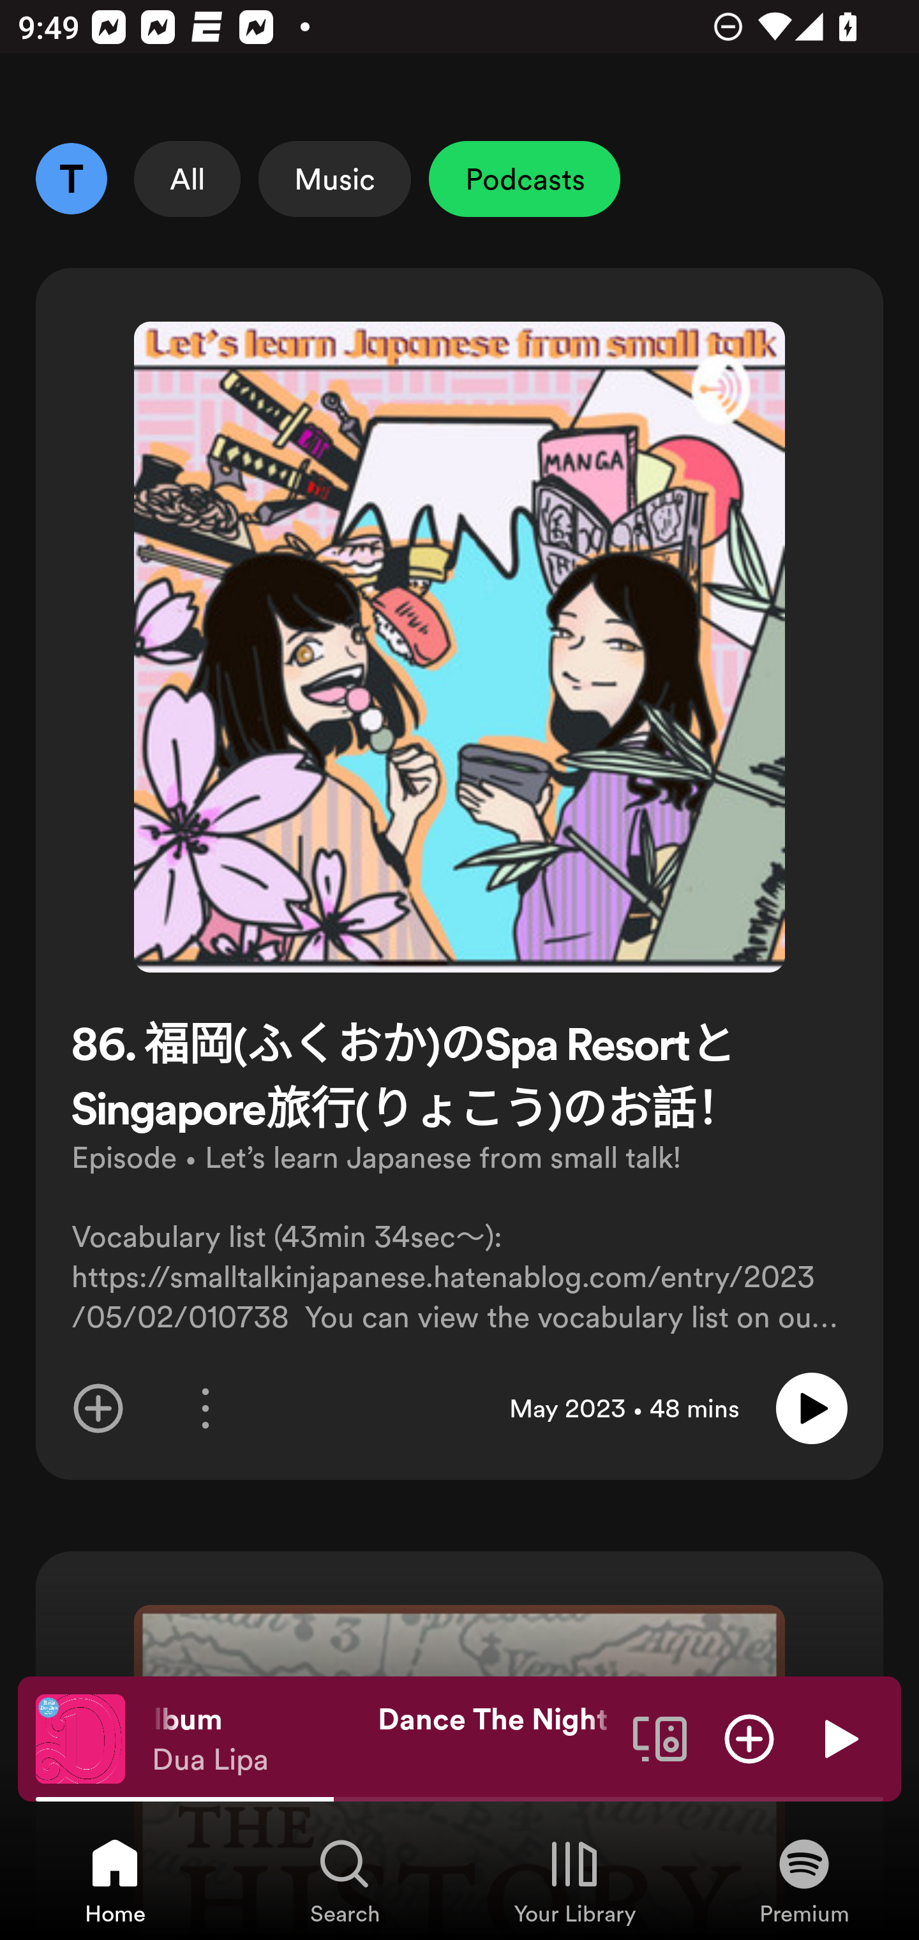 Image resolution: width=919 pixels, height=1940 pixels. I want to click on Profile, so click(71, 178).